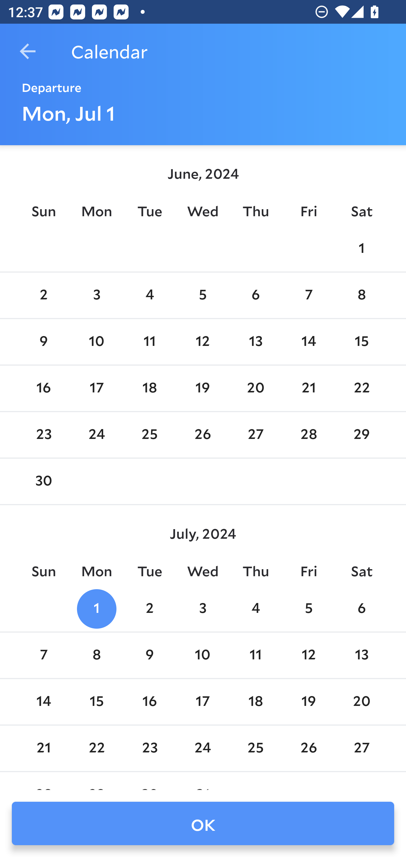 Image resolution: width=406 pixels, height=857 pixels. What do you see at coordinates (203, 295) in the screenshot?
I see `5` at bounding box center [203, 295].